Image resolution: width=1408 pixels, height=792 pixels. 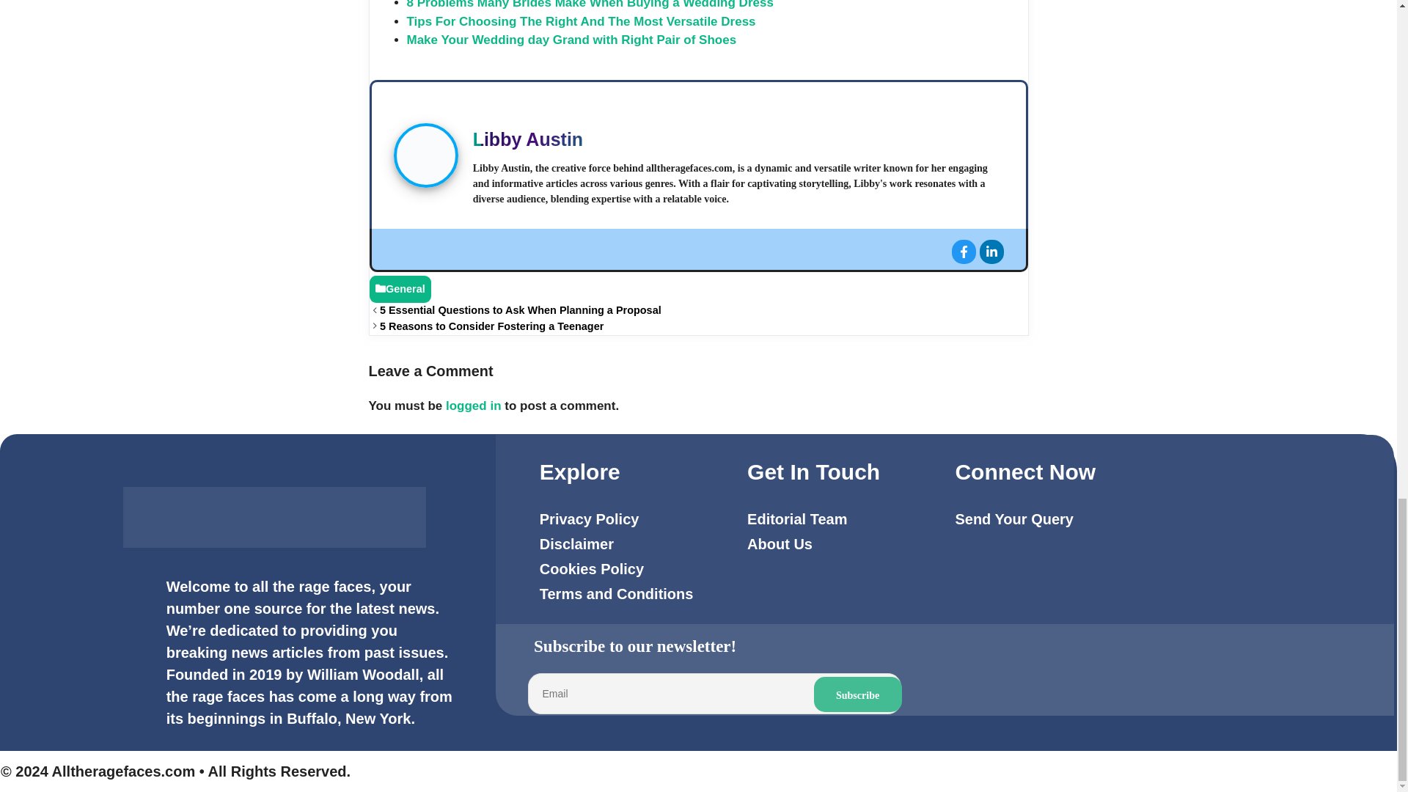 What do you see at coordinates (571, 40) in the screenshot?
I see `Make Your Wedding day Grand with Right Pair of Shoes` at bounding box center [571, 40].